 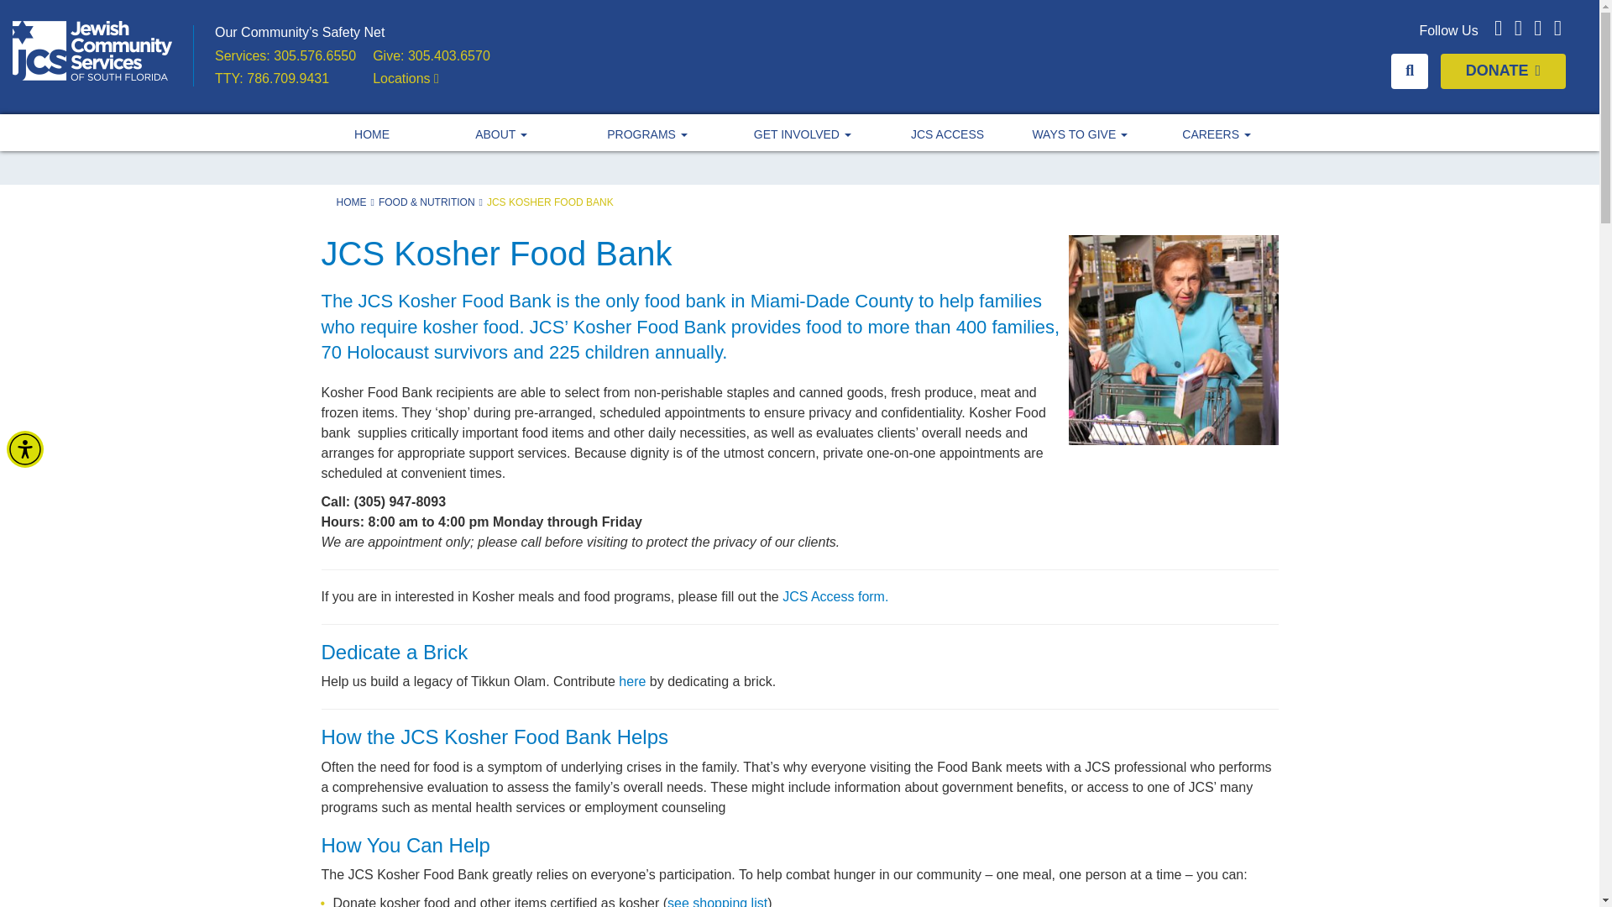 I want to click on Accessibility Menu, so click(x=24, y=449).